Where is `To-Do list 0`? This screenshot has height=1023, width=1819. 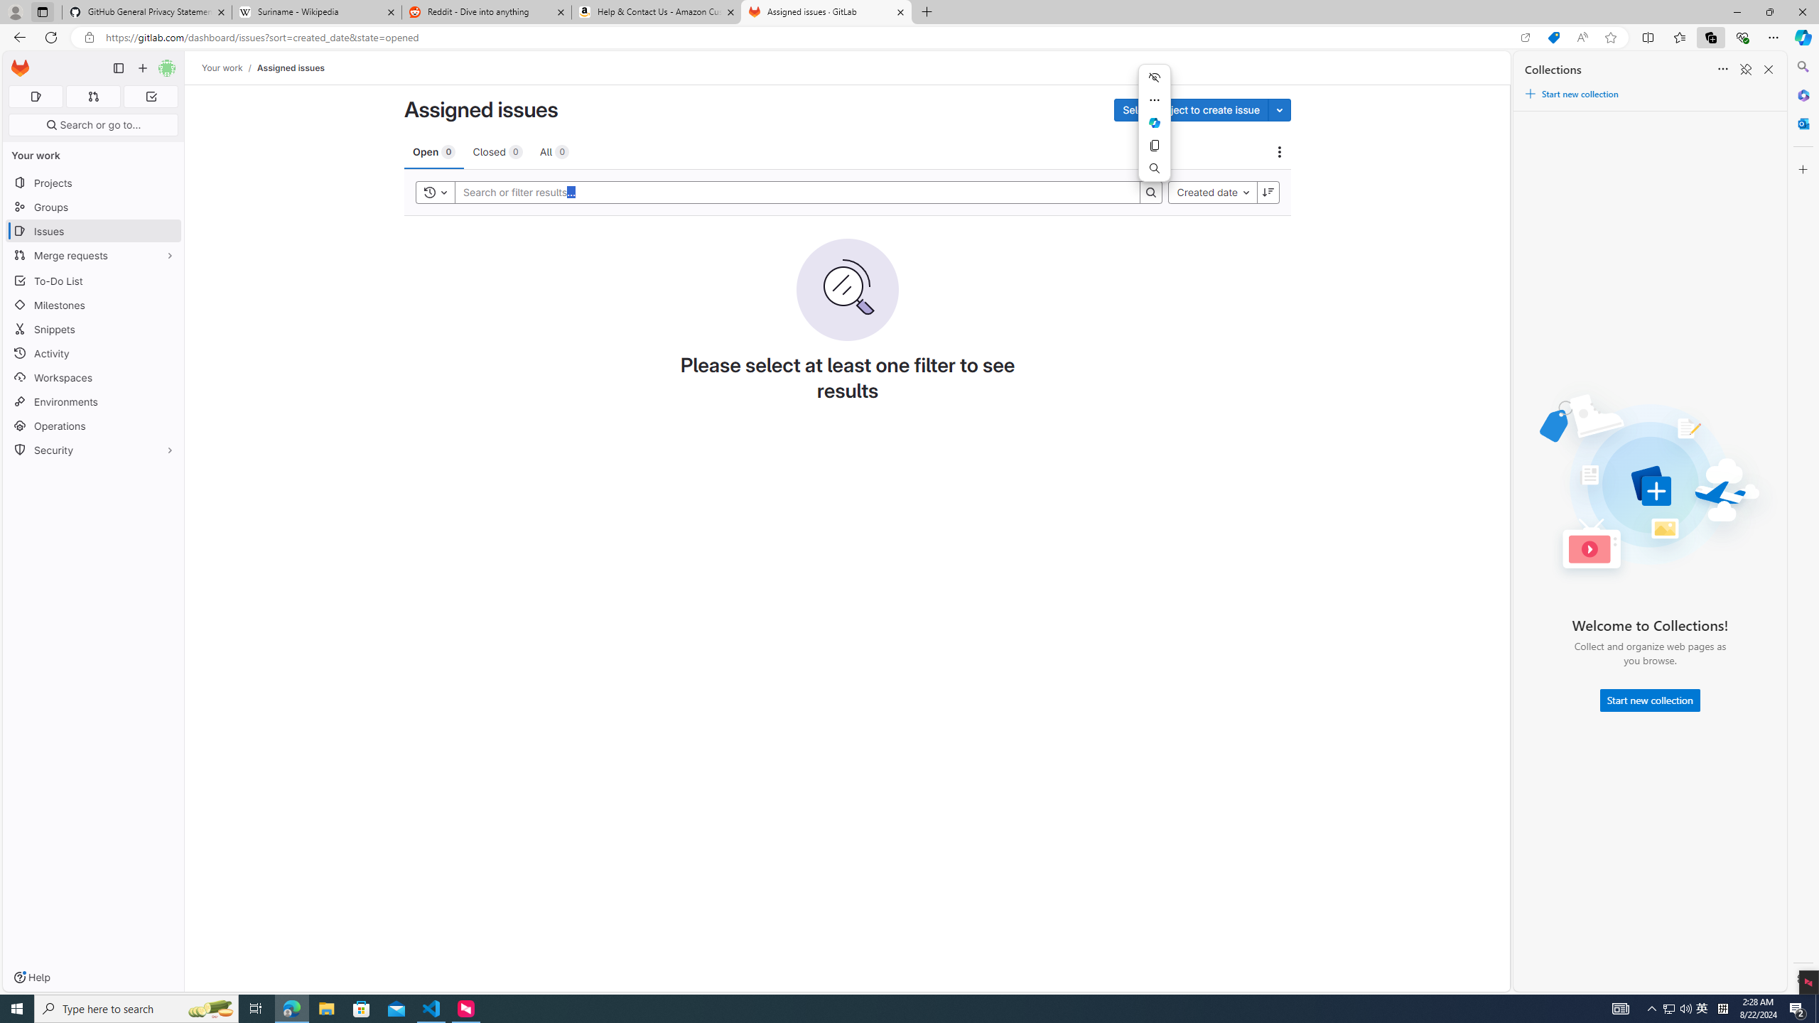
To-Do list 0 is located at coordinates (151, 97).